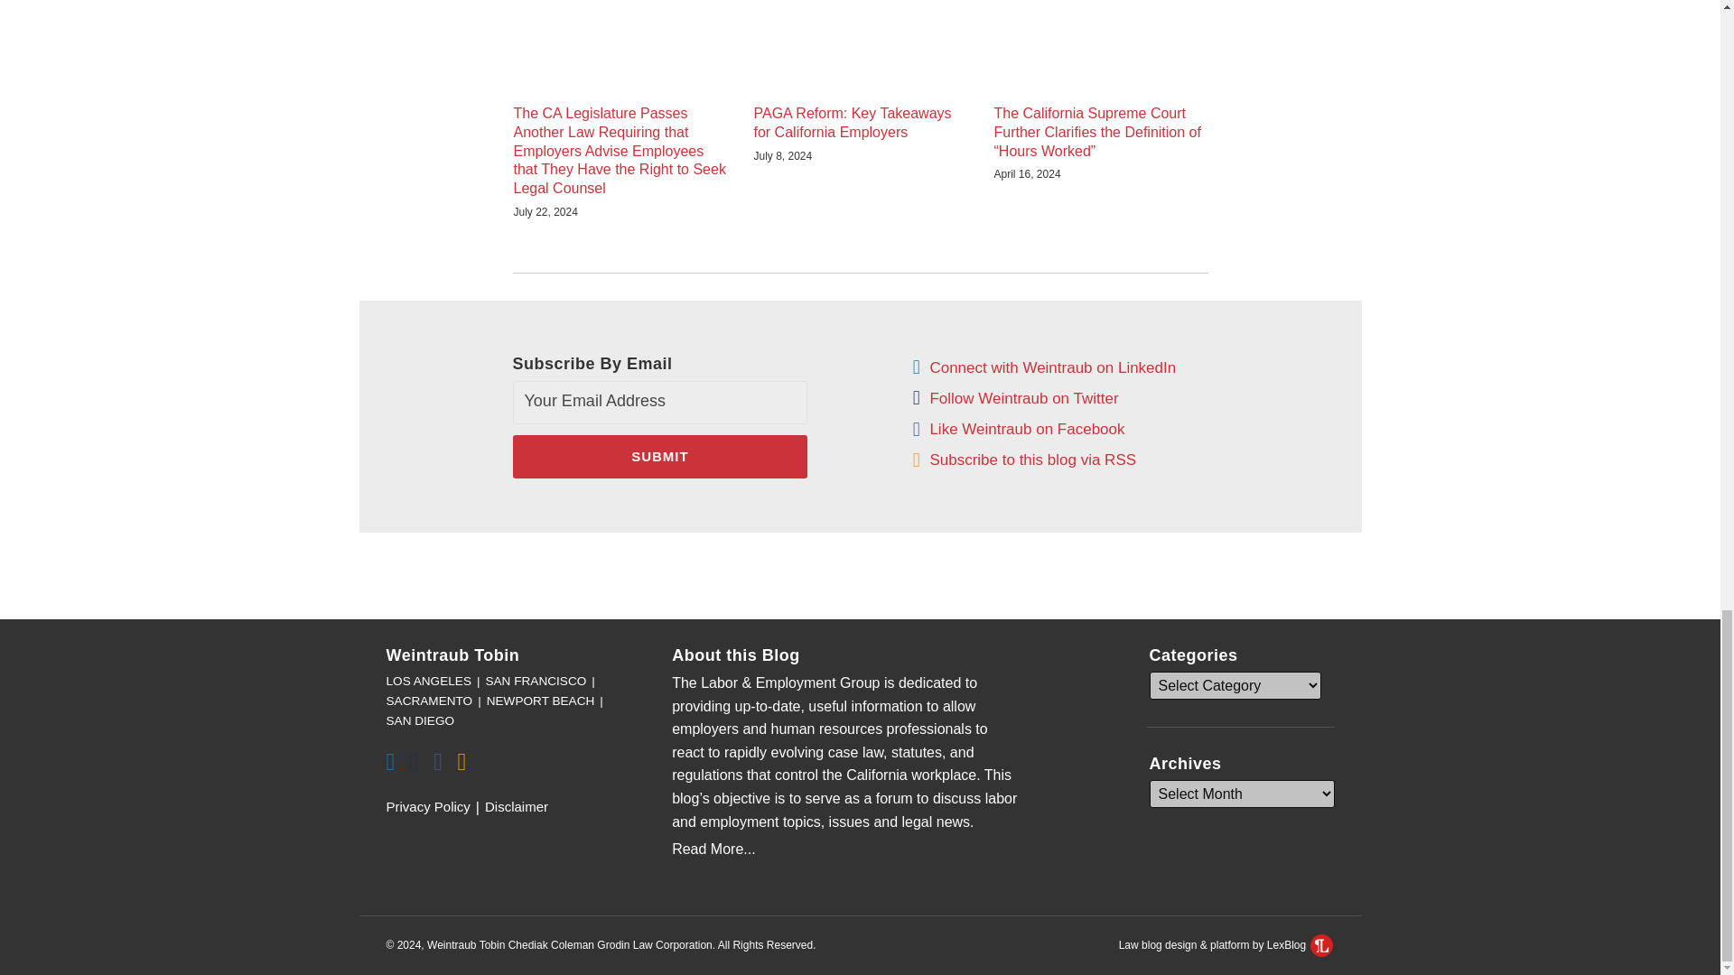 This screenshot has width=1734, height=975. I want to click on Connect with Weintraub on LinkedIn, so click(1052, 368).